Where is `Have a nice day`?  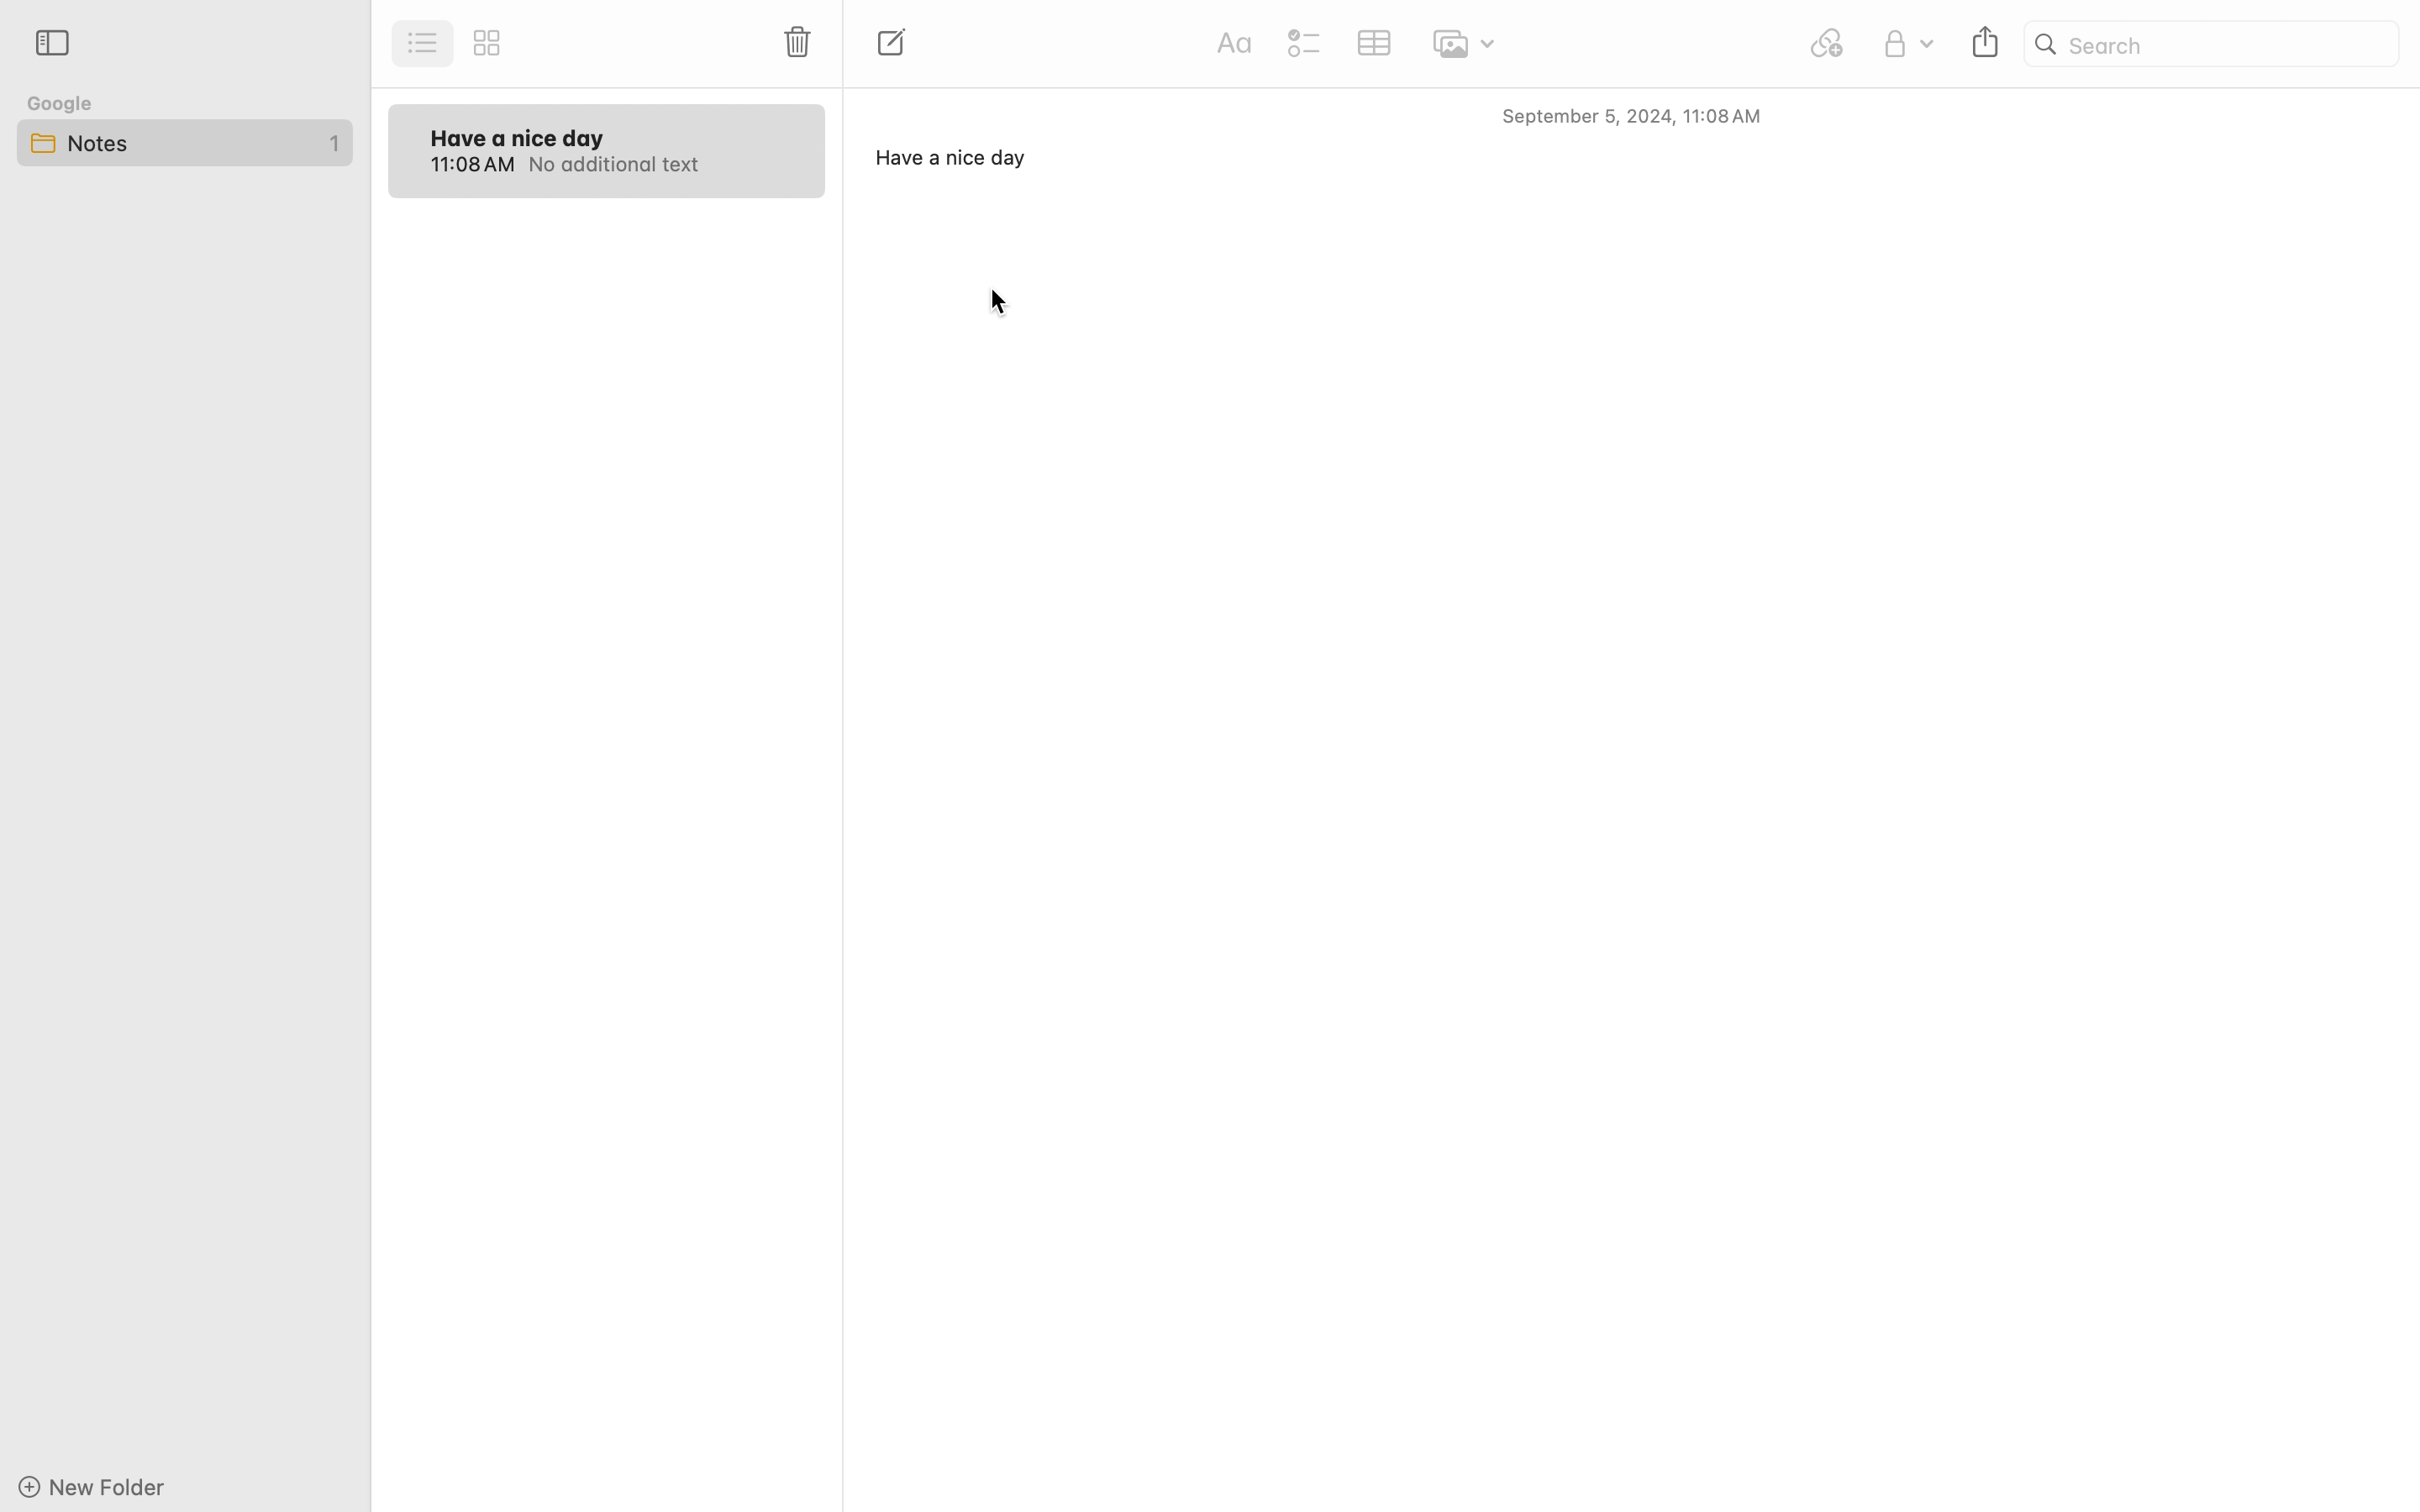 Have a nice day is located at coordinates (517, 138).